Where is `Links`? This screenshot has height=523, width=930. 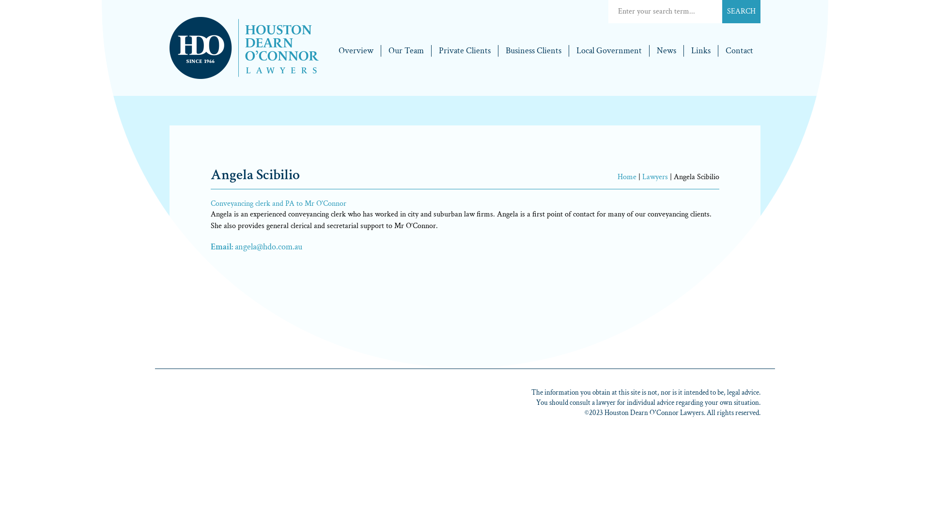
Links is located at coordinates (701, 51).